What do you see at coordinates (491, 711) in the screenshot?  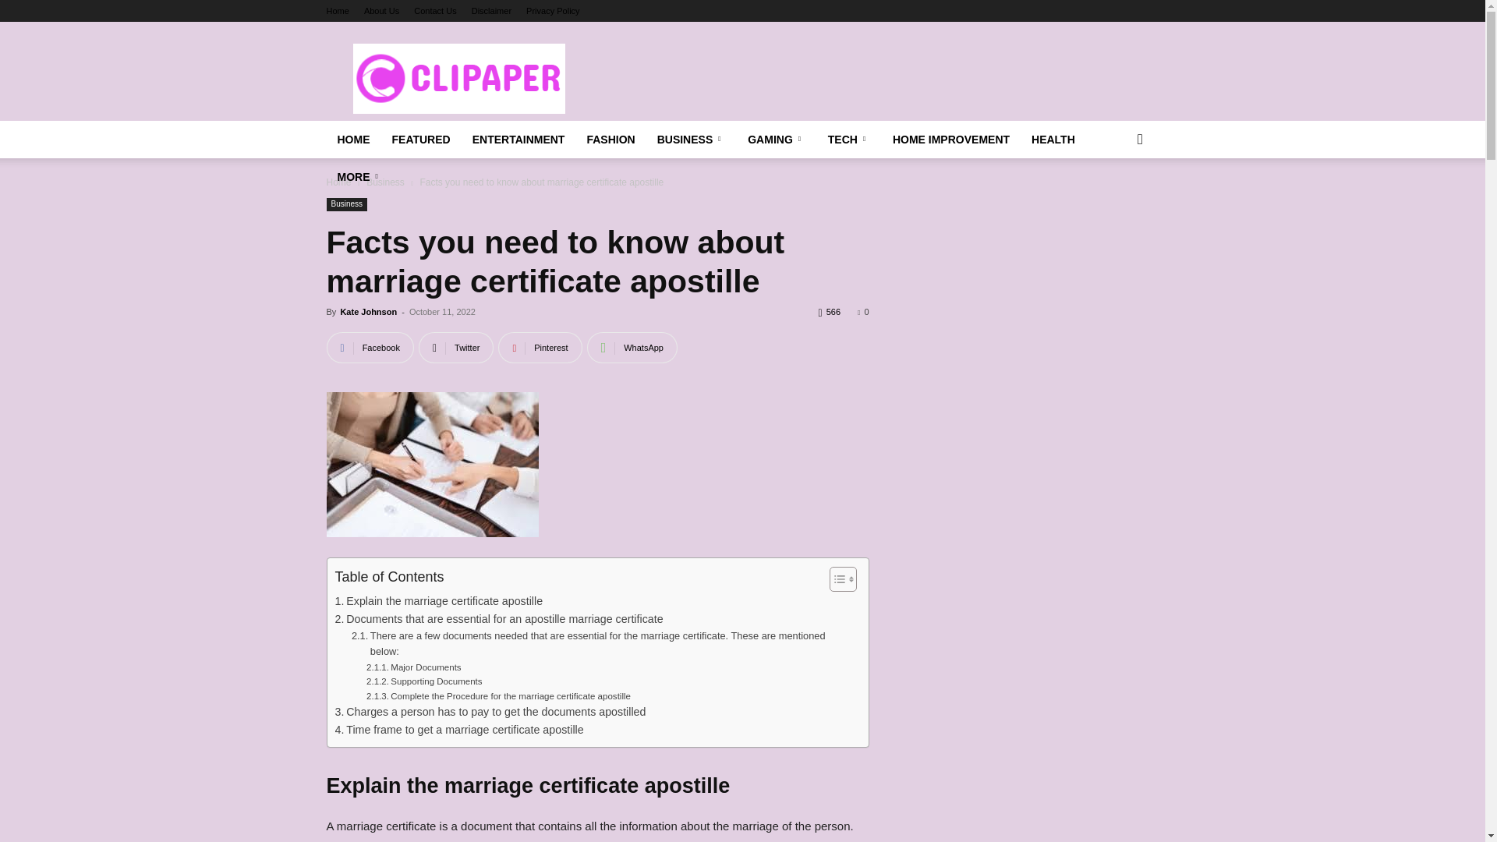 I see `Charges a person has to pay to get the documents apostilled` at bounding box center [491, 711].